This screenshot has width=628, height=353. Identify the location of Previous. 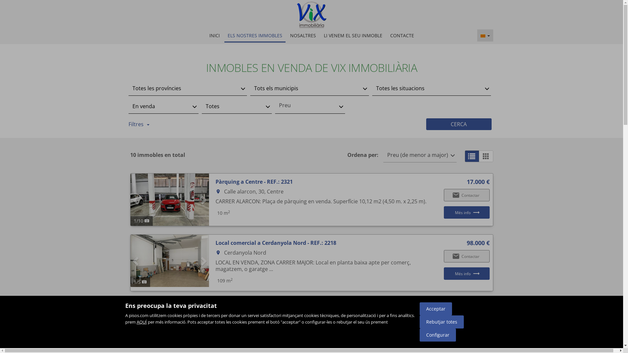
(136, 326).